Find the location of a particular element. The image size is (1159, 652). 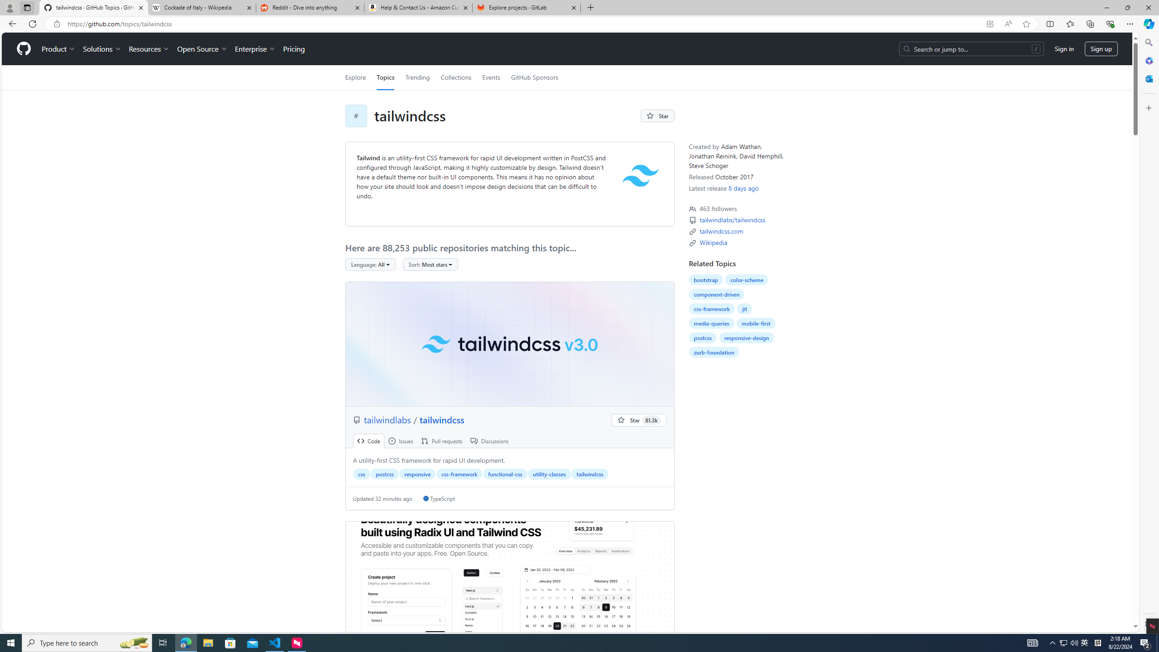

Topic followers is located at coordinates (692, 209).